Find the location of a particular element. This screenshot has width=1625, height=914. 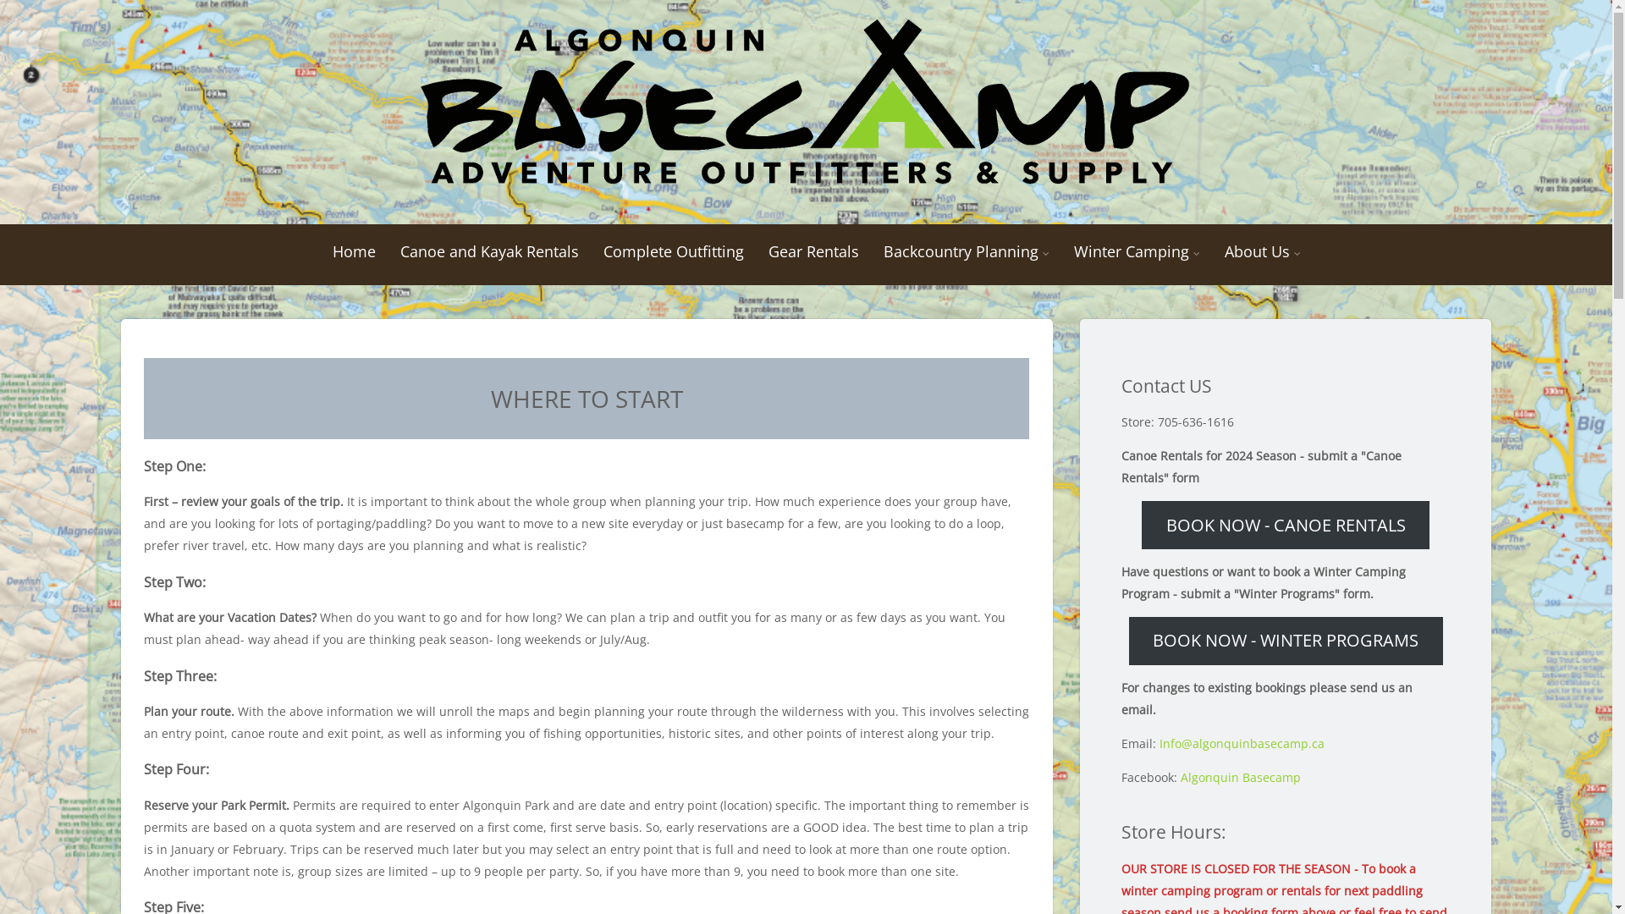

Complete Outfitting is located at coordinates (674, 251).